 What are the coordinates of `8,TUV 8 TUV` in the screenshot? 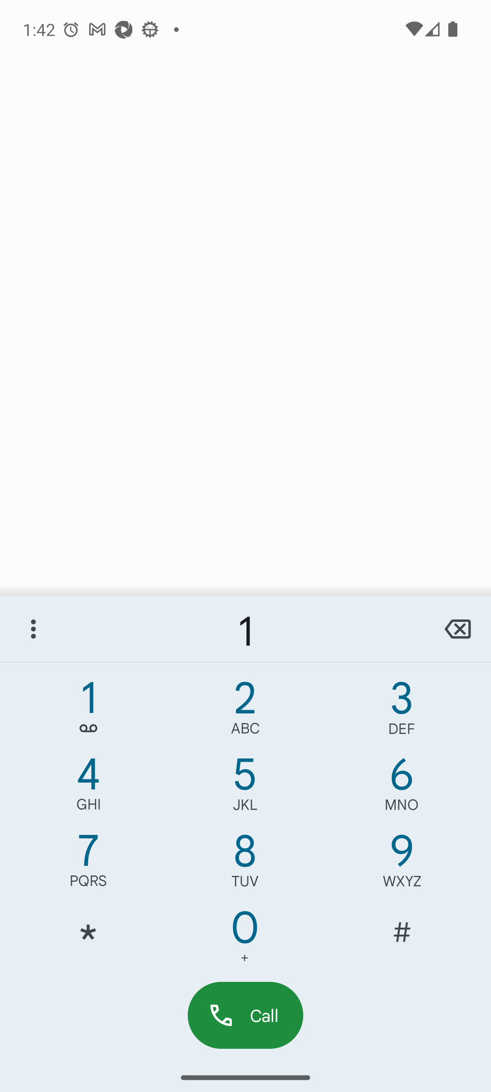 It's located at (245, 864).